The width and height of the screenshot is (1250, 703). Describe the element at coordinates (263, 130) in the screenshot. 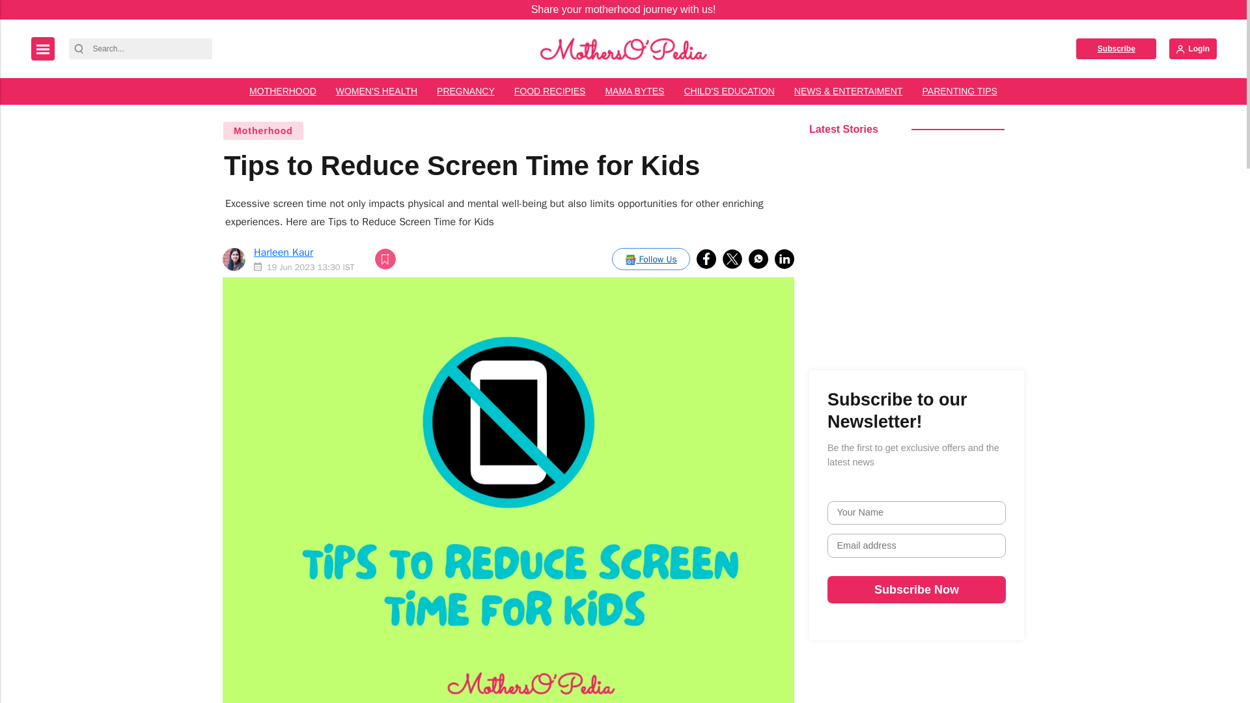

I see `Motherhood` at that location.